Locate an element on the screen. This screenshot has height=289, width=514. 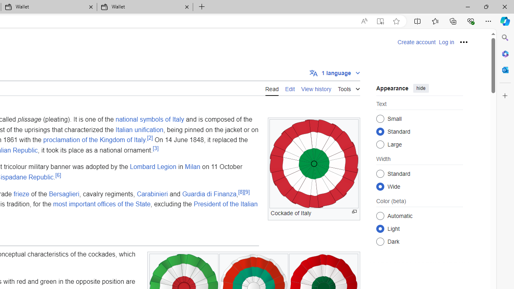
frieze is located at coordinates (21, 193).